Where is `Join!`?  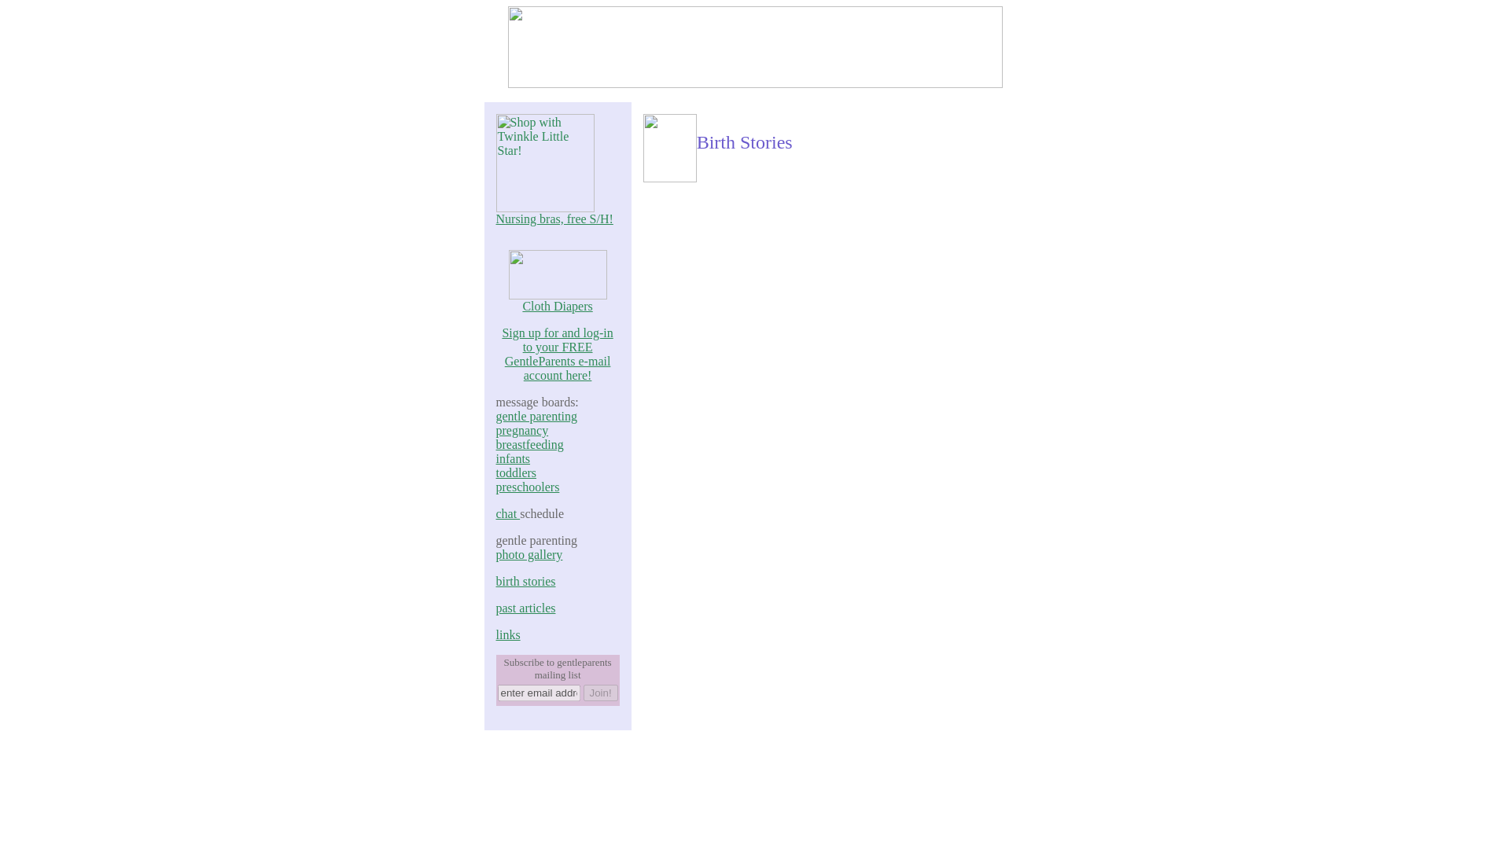
Join! is located at coordinates (600, 693).